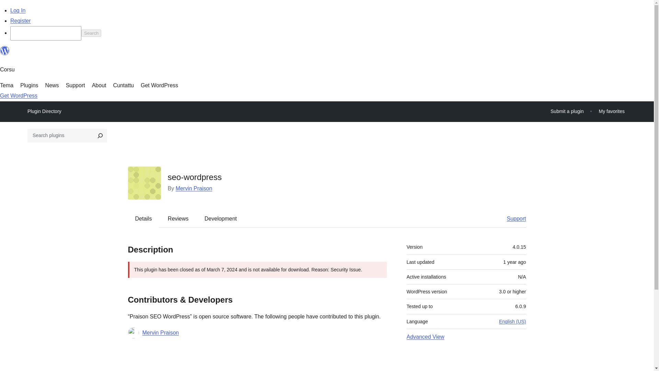  Describe the element at coordinates (29, 85) in the screenshot. I see `Plugins` at that location.